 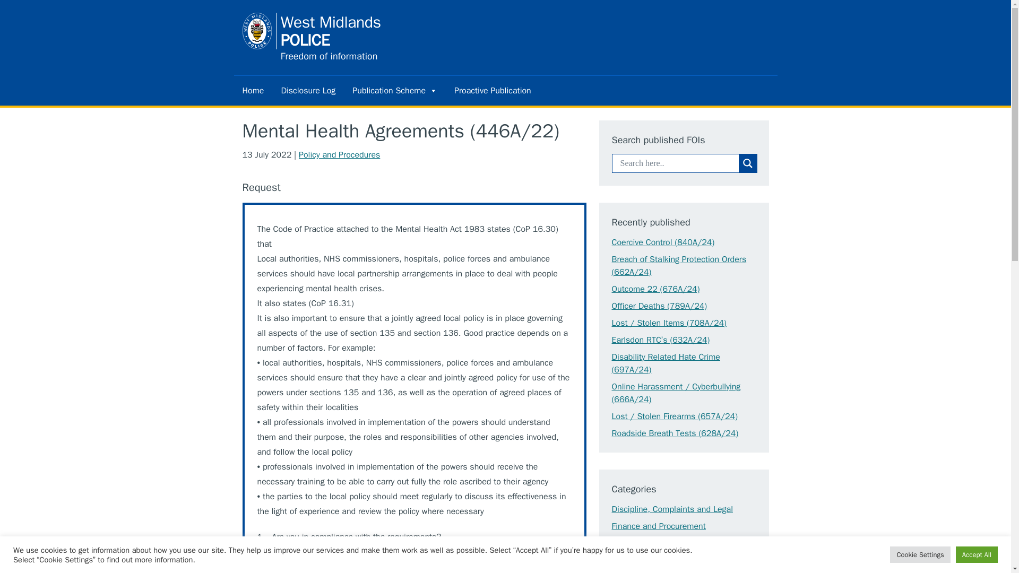 I want to click on Home, so click(x=253, y=90).